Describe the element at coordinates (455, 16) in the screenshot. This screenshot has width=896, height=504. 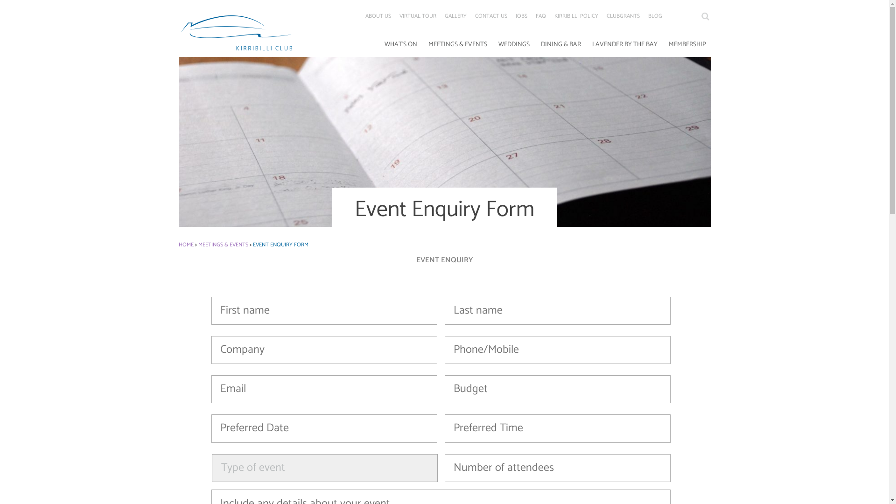
I see `GALLERY` at that location.